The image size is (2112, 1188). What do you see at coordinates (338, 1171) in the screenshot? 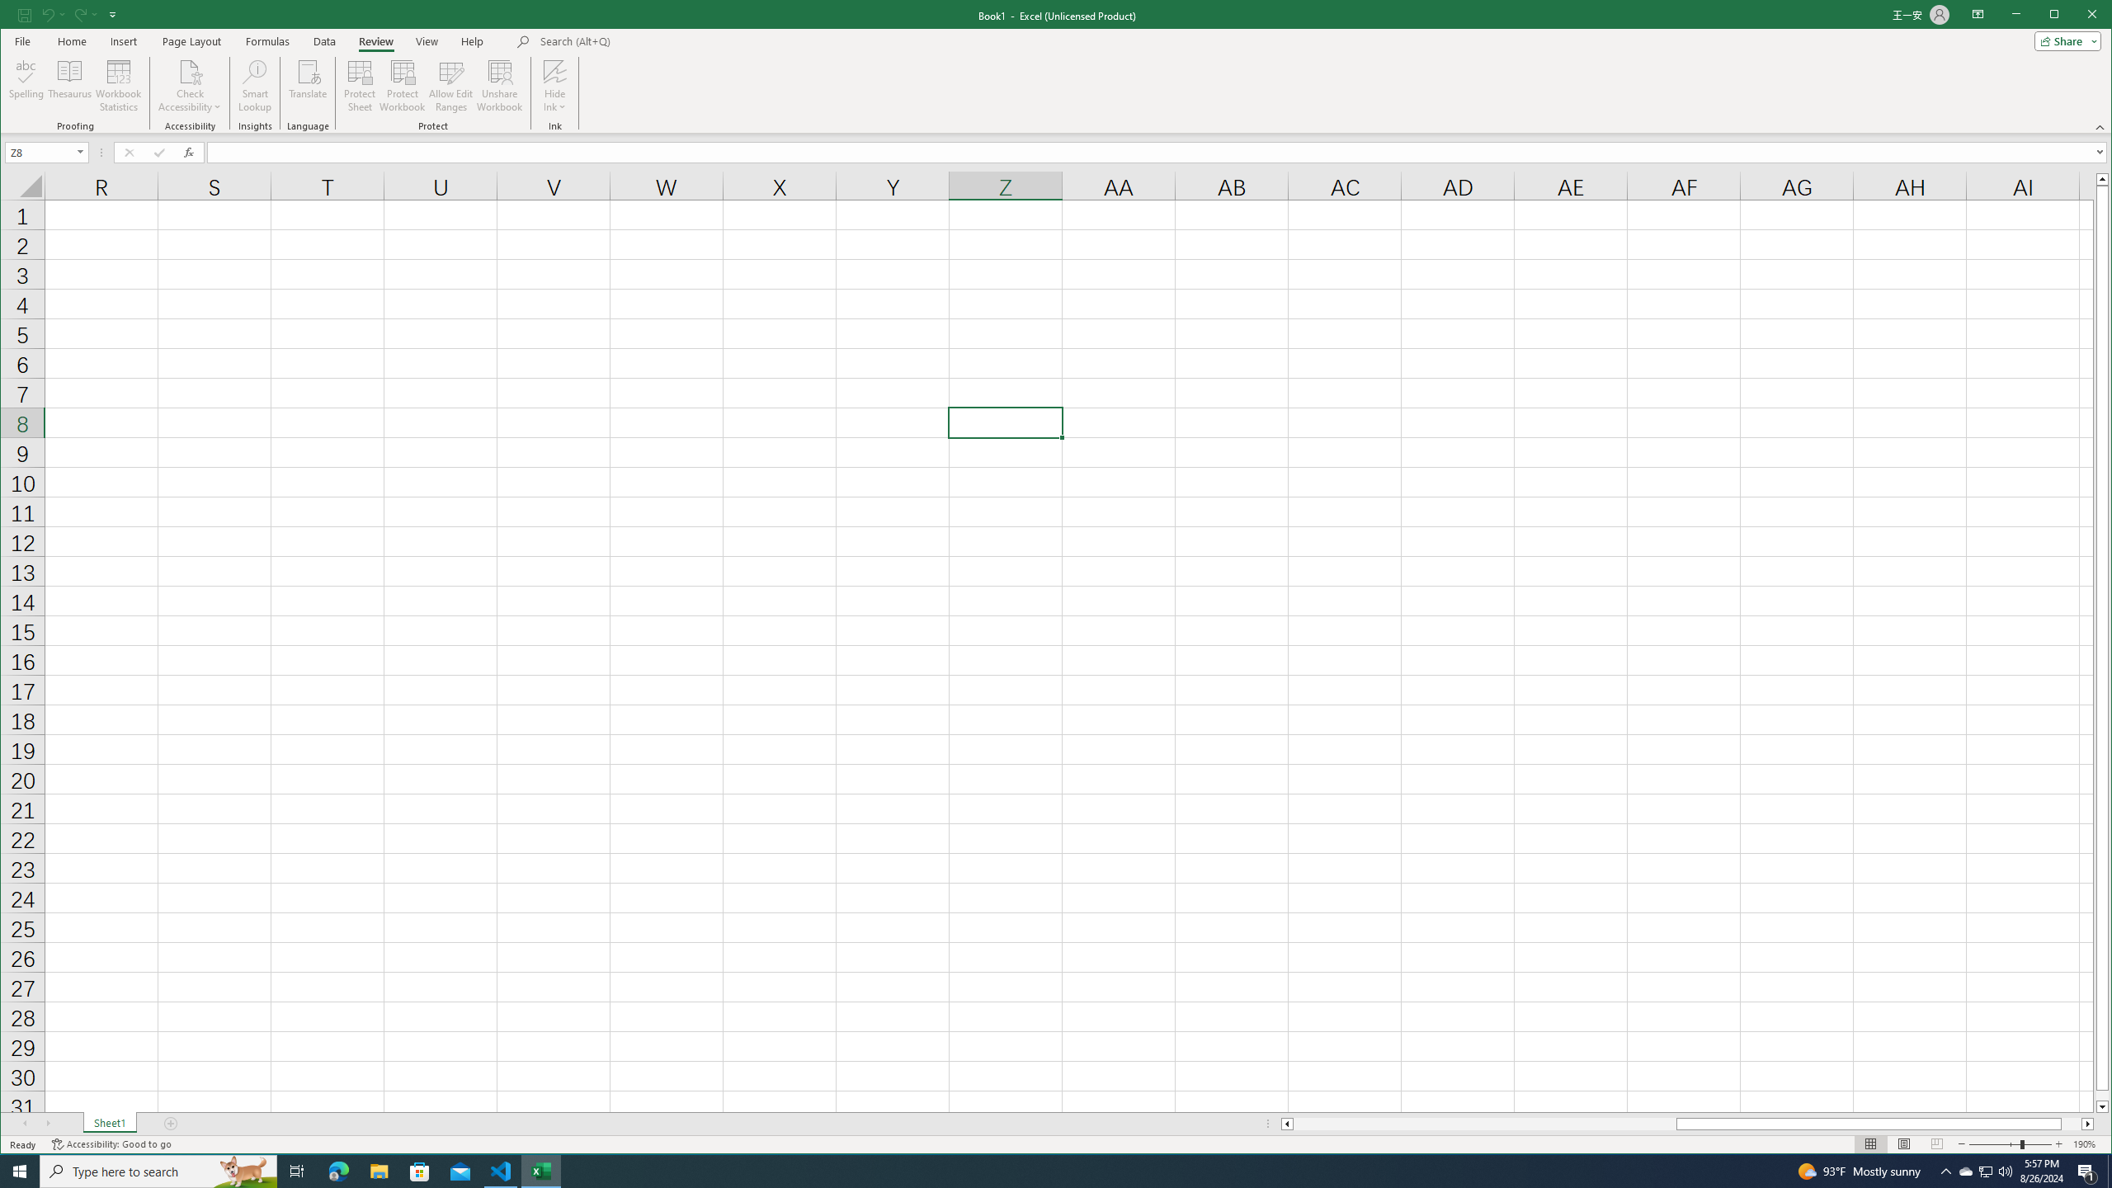
I see `Microsoft Edge` at bounding box center [338, 1171].